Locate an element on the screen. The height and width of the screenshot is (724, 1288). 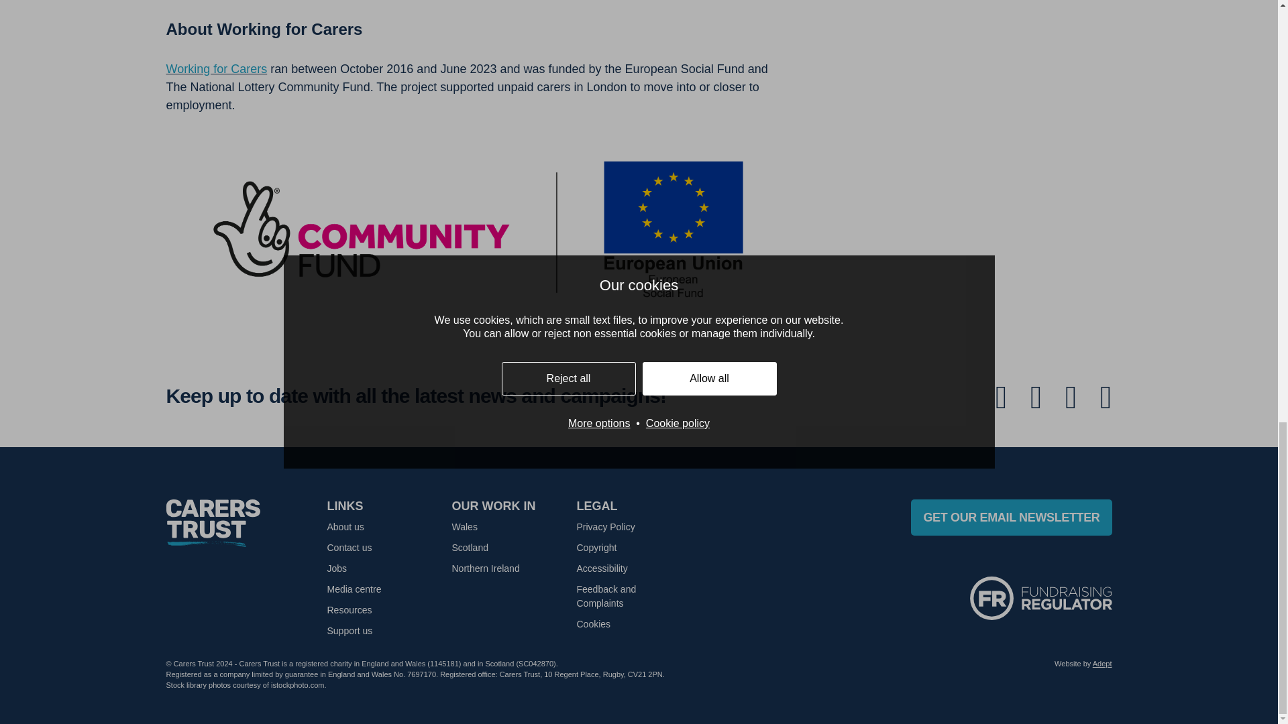
Support us is located at coordinates (350, 631).